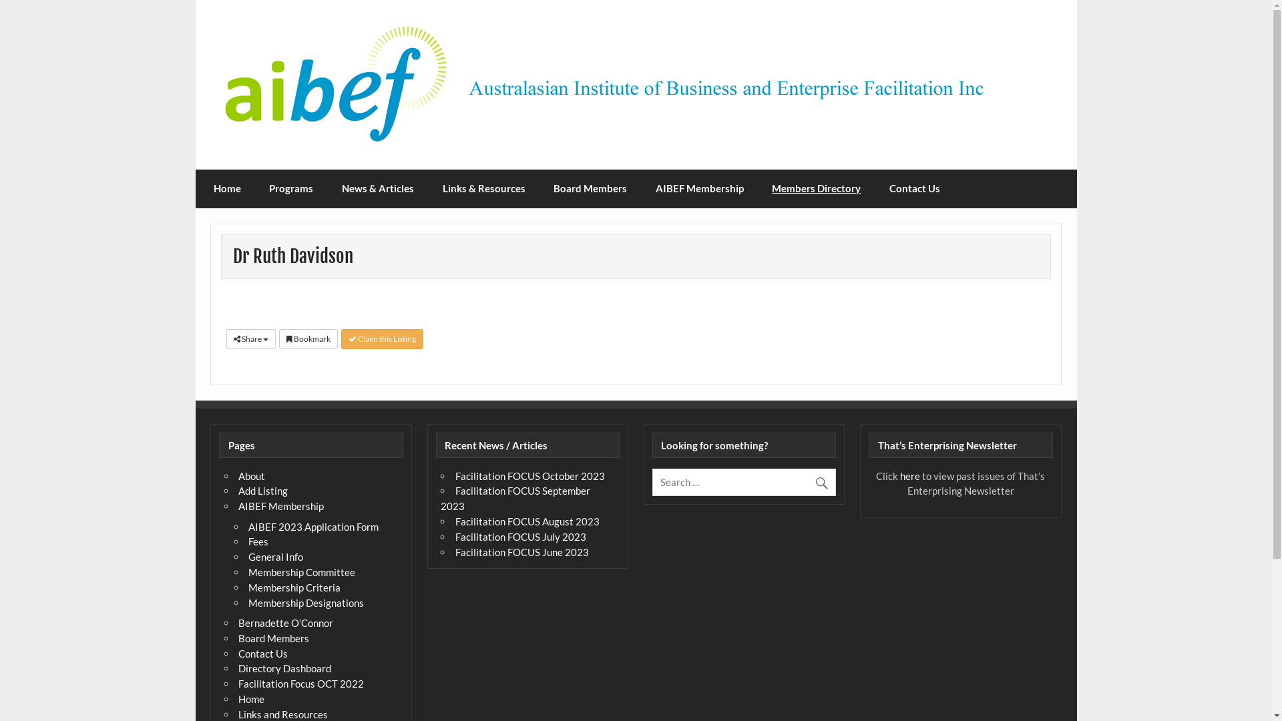 The height and width of the screenshot is (721, 1282). Describe the element at coordinates (291, 188) in the screenshot. I see `Programs` at that location.